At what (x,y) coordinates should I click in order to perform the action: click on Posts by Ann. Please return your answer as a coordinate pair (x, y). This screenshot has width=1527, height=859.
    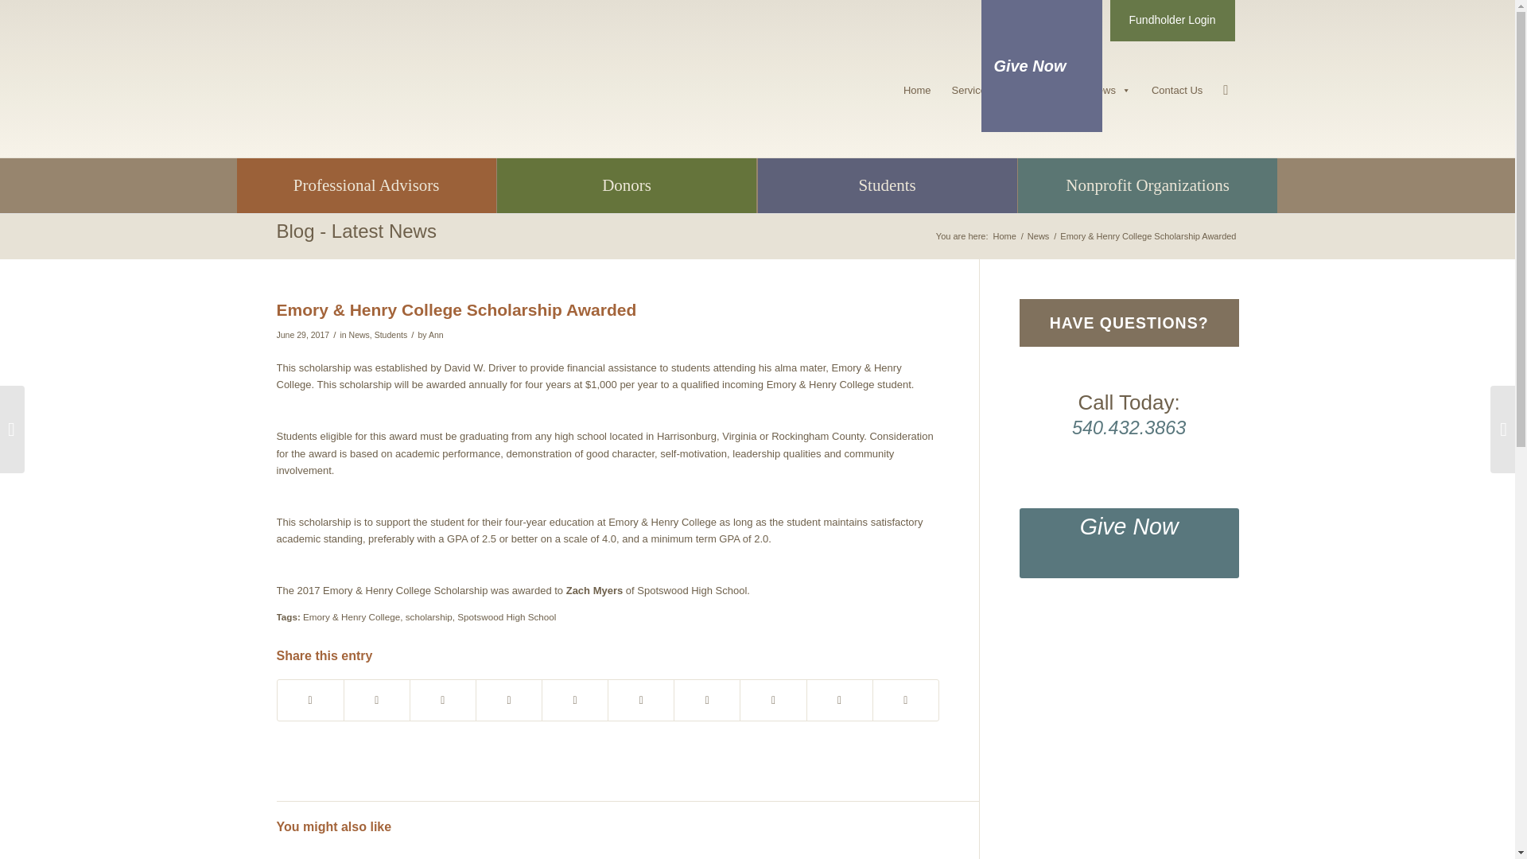
    Looking at the image, I should click on (436, 334).